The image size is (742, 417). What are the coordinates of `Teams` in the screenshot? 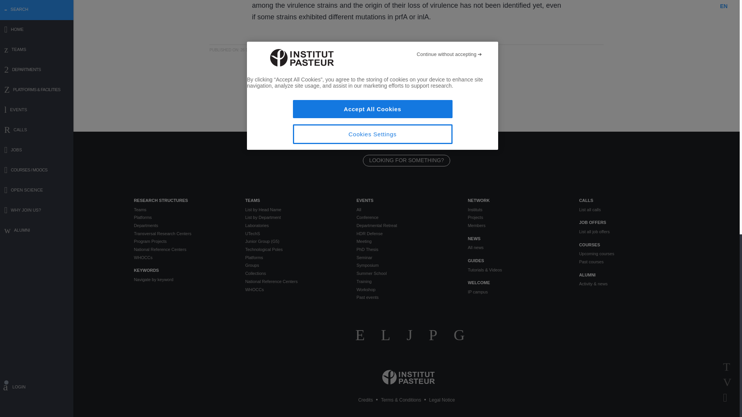 It's located at (183, 209).